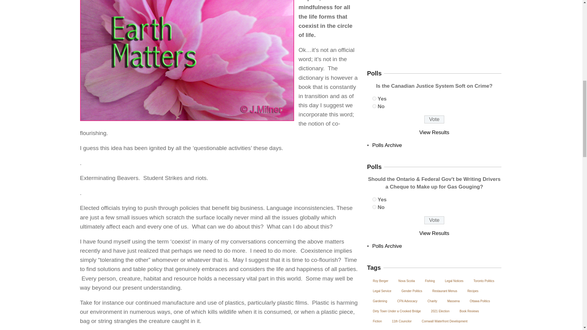 The image size is (587, 330). I want to click on 1762, so click(374, 199).